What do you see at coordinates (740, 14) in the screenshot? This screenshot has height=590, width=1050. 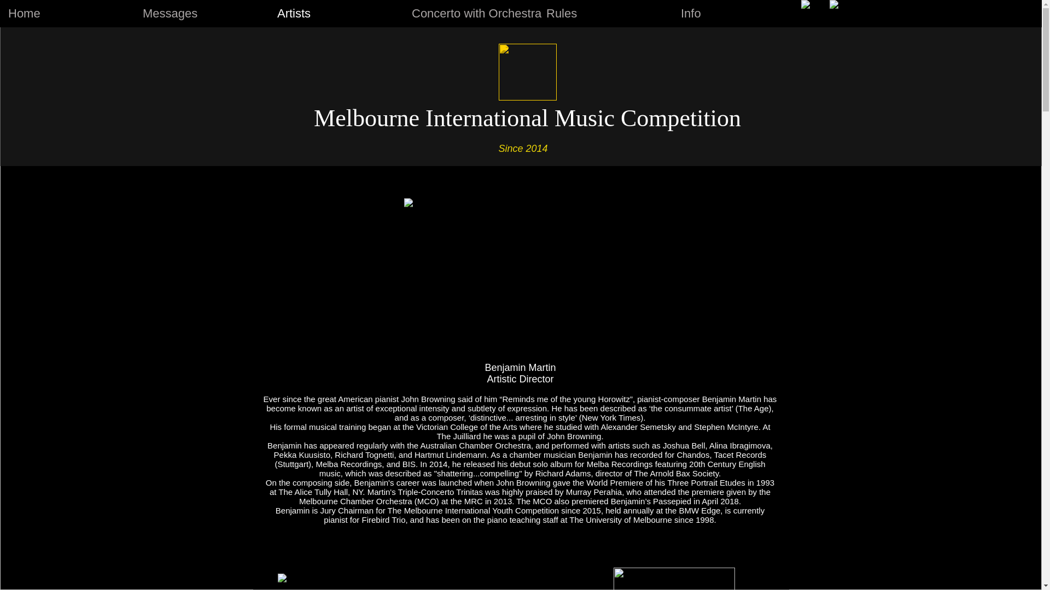 I see `Info` at bounding box center [740, 14].